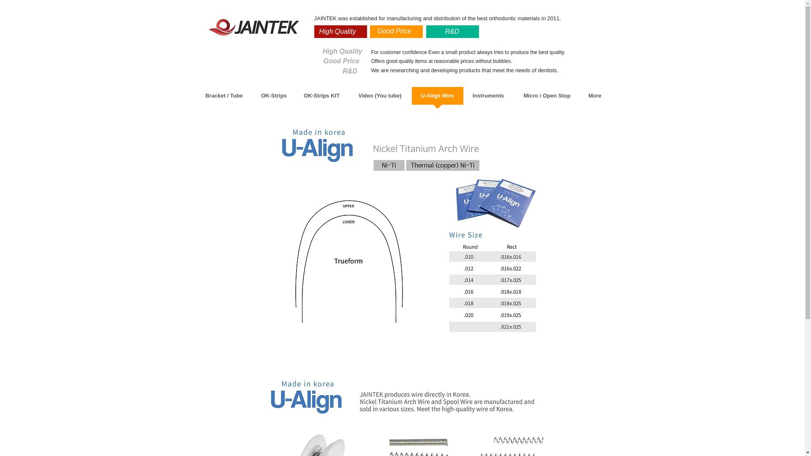 This screenshot has width=811, height=456. What do you see at coordinates (321, 99) in the screenshot?
I see `OK-Strips KIT` at bounding box center [321, 99].